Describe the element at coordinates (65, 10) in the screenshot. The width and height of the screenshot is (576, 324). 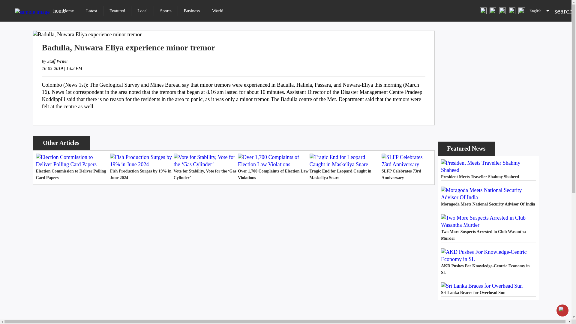
I see `President Meets Traveller Shahmy Shaheed` at that location.